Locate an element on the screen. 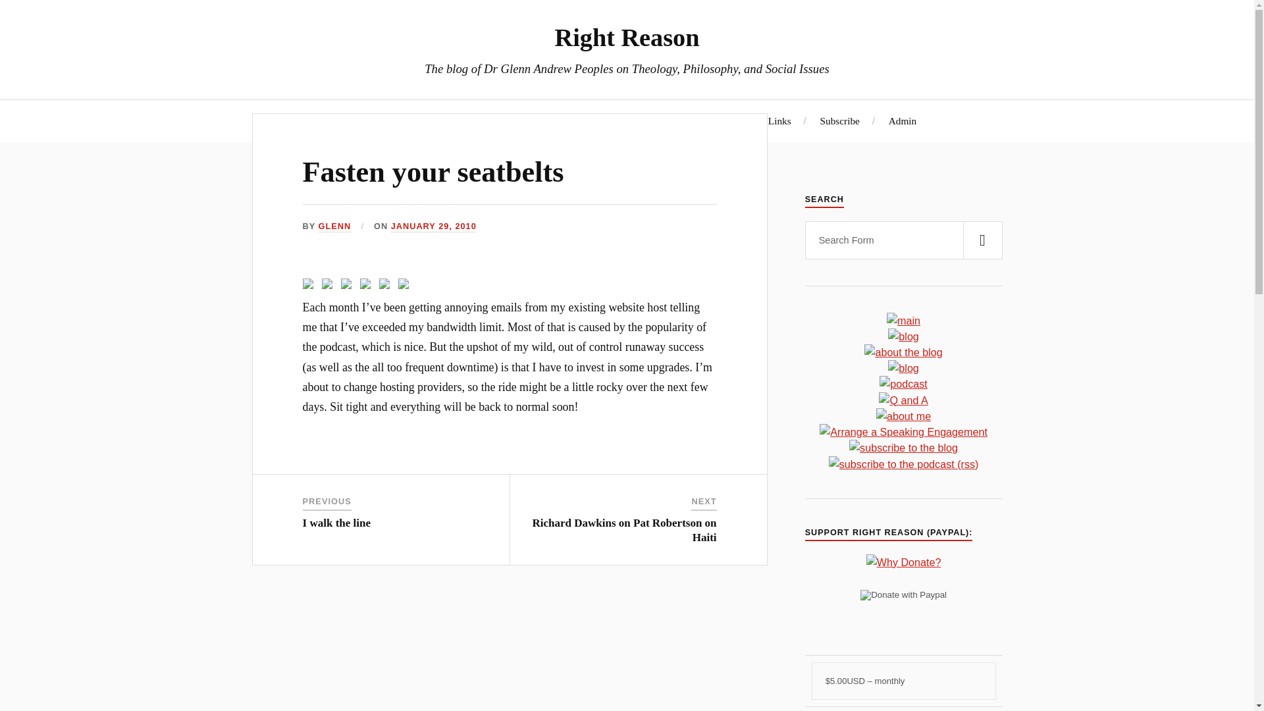 This screenshot has width=1264, height=711. Posts by Glenn is located at coordinates (334, 226).